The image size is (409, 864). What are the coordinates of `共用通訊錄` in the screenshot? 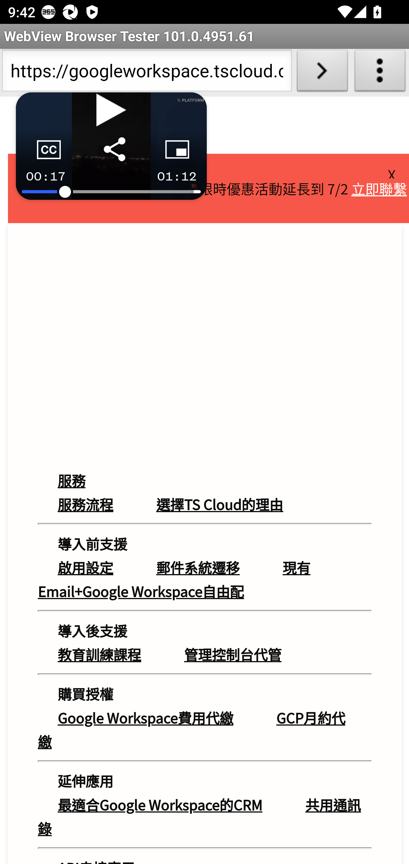 It's located at (200, 816).